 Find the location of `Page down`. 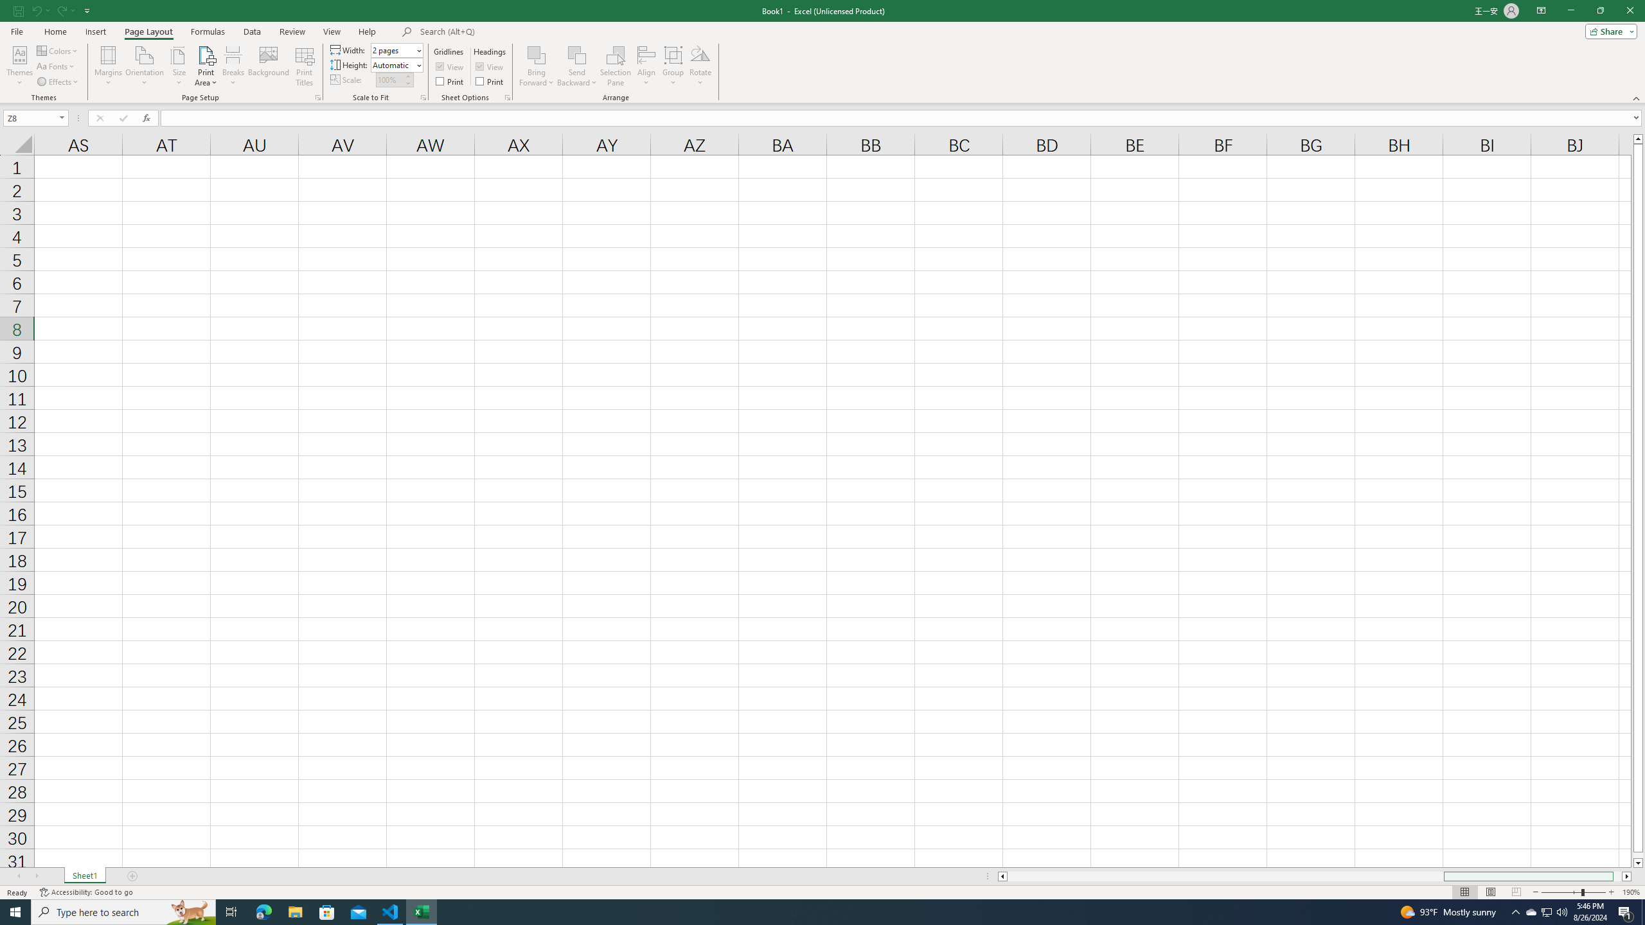

Page down is located at coordinates (1639, 856).